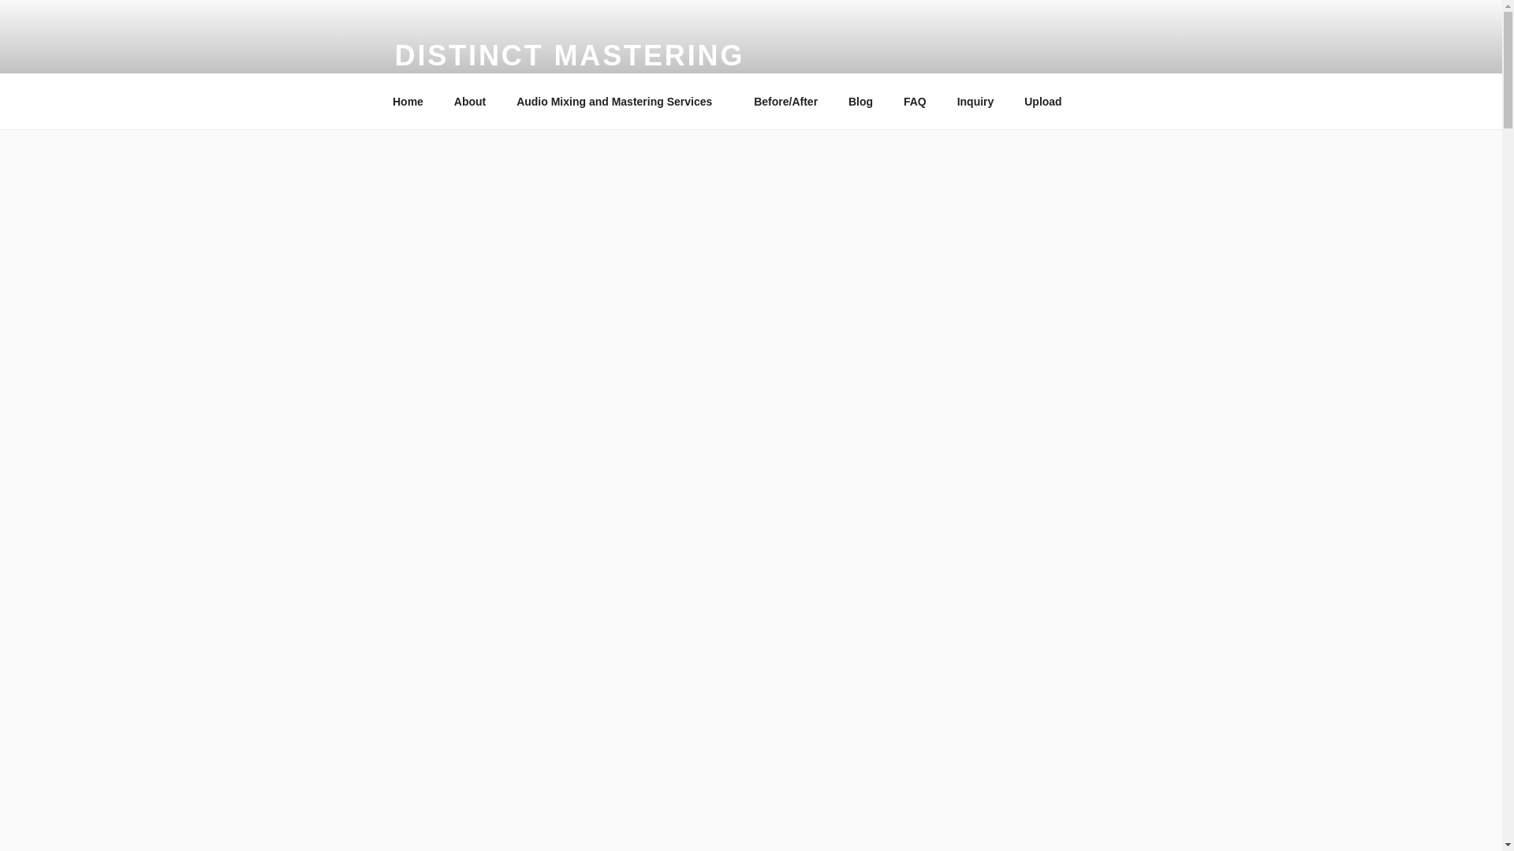 The width and height of the screenshot is (1514, 851). I want to click on Home, so click(408, 101).